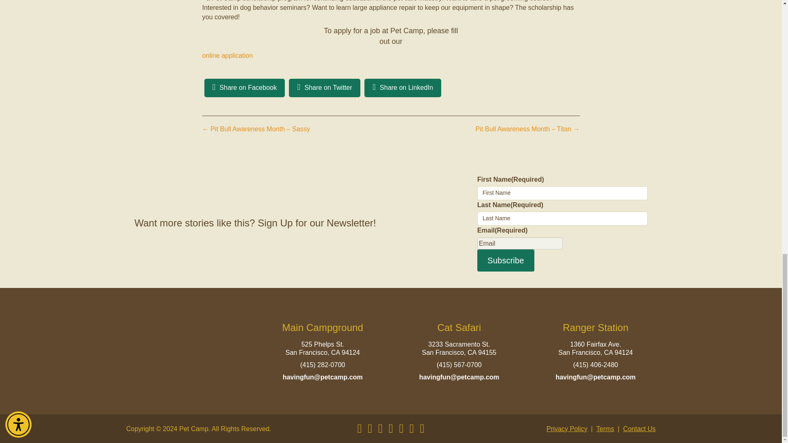 This screenshot has height=443, width=788. I want to click on Cat Safari, so click(459, 327).